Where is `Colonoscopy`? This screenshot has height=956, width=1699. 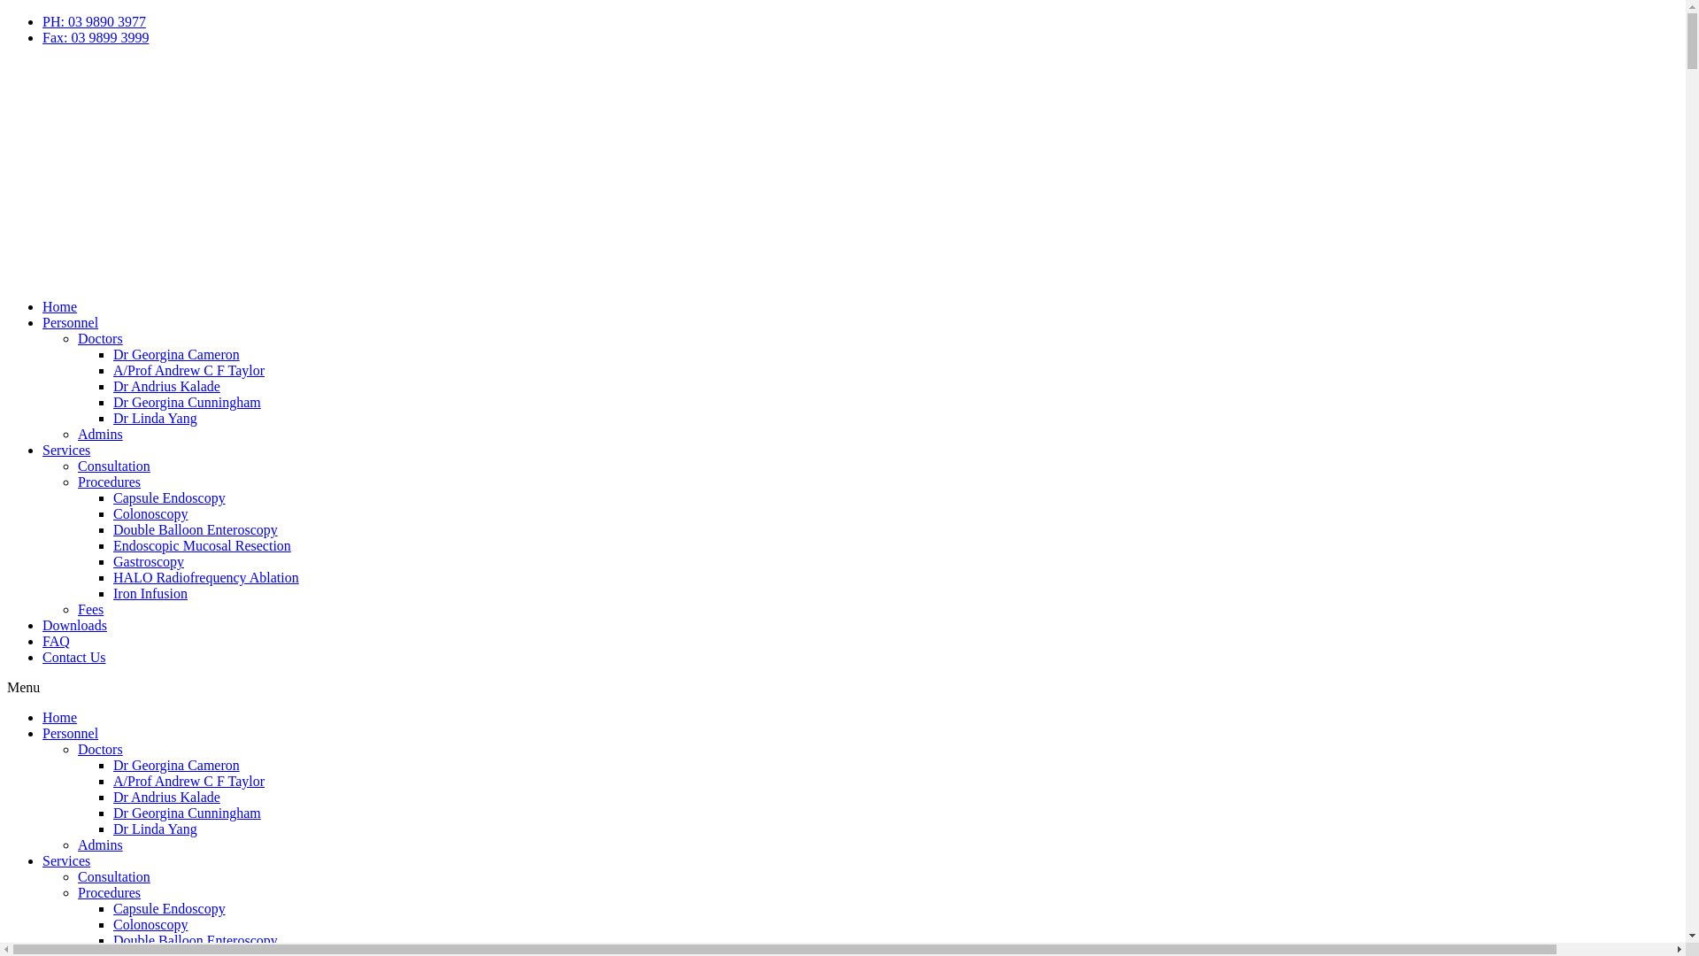
Colonoscopy is located at coordinates (150, 513).